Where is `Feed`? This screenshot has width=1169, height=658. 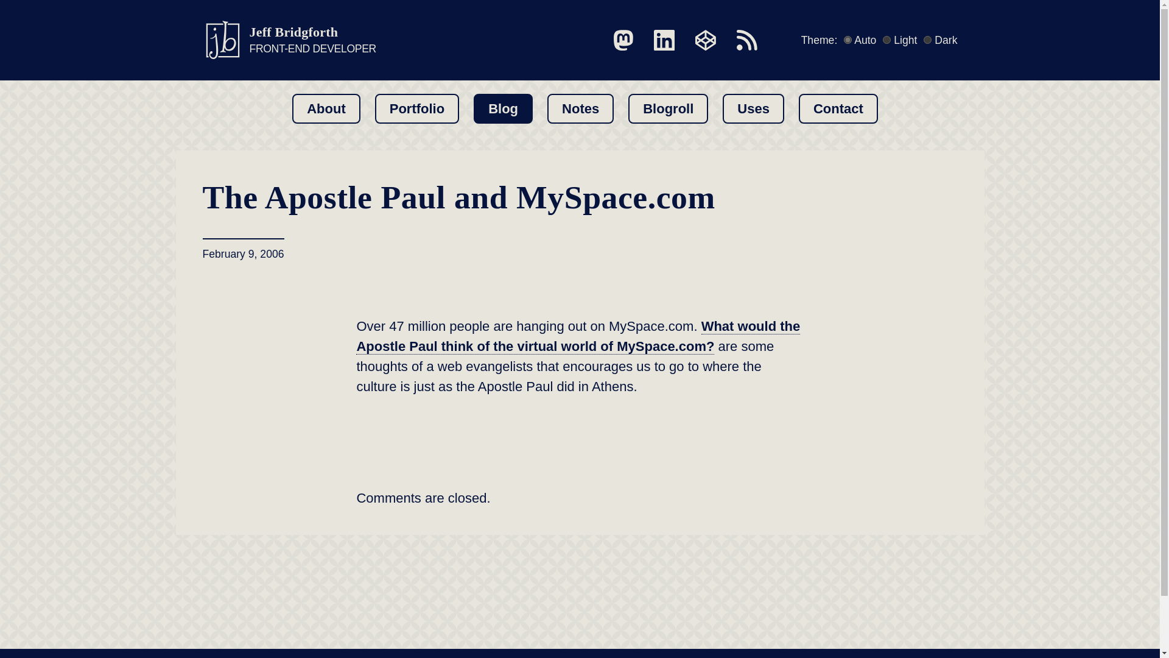
Feed is located at coordinates (746, 40).